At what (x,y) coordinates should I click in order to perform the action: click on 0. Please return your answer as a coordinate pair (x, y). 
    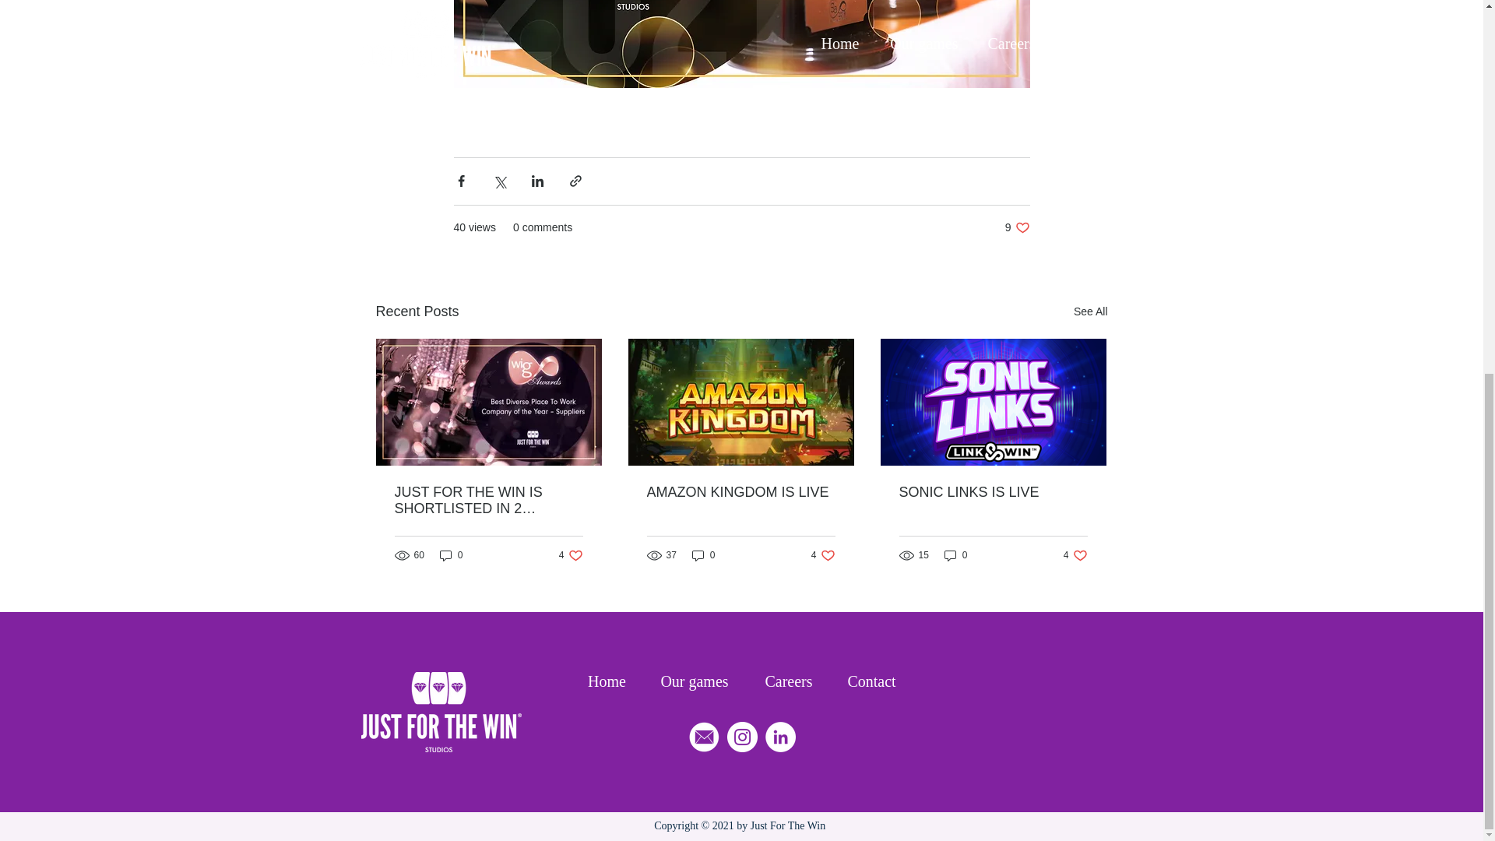
    Looking at the image, I should click on (871, 681).